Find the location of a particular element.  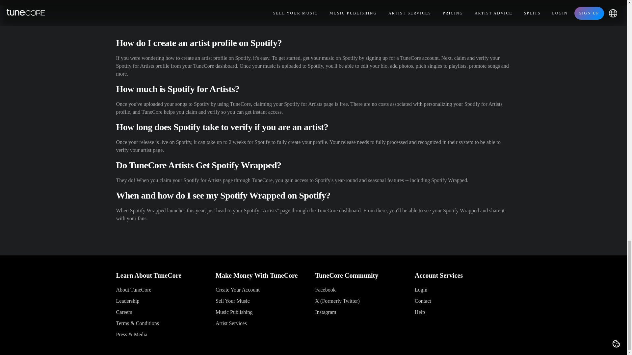

Leadership is located at coordinates (127, 301).